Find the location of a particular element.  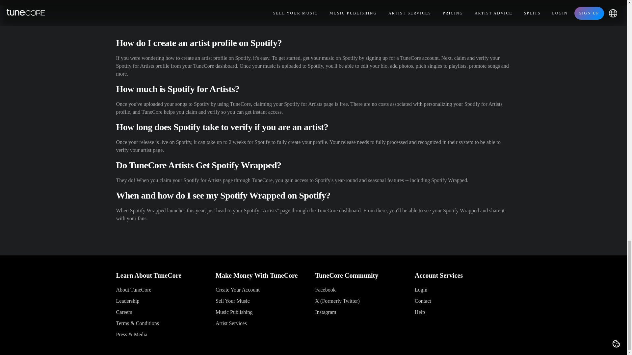

Leadership is located at coordinates (127, 301).